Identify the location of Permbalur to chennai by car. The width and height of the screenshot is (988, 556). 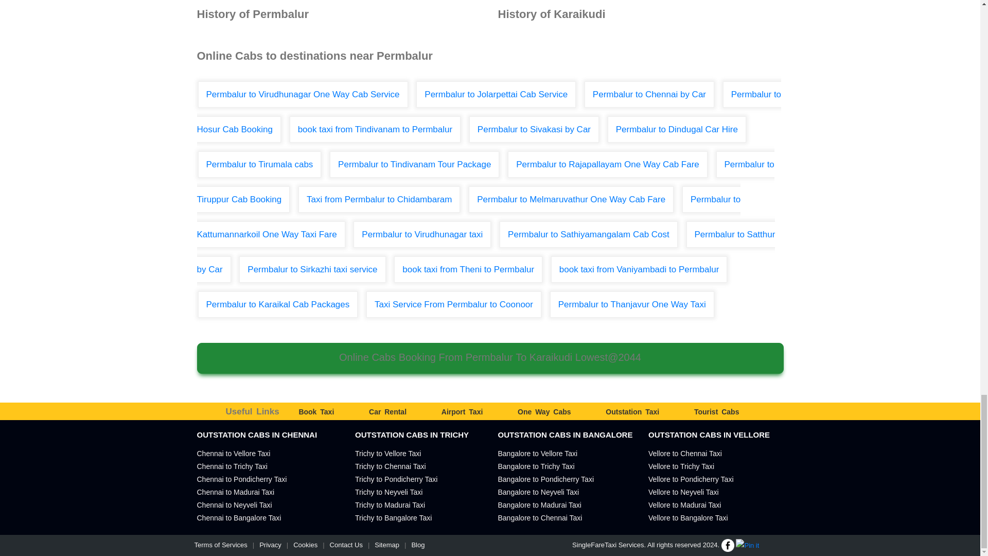
(649, 94).